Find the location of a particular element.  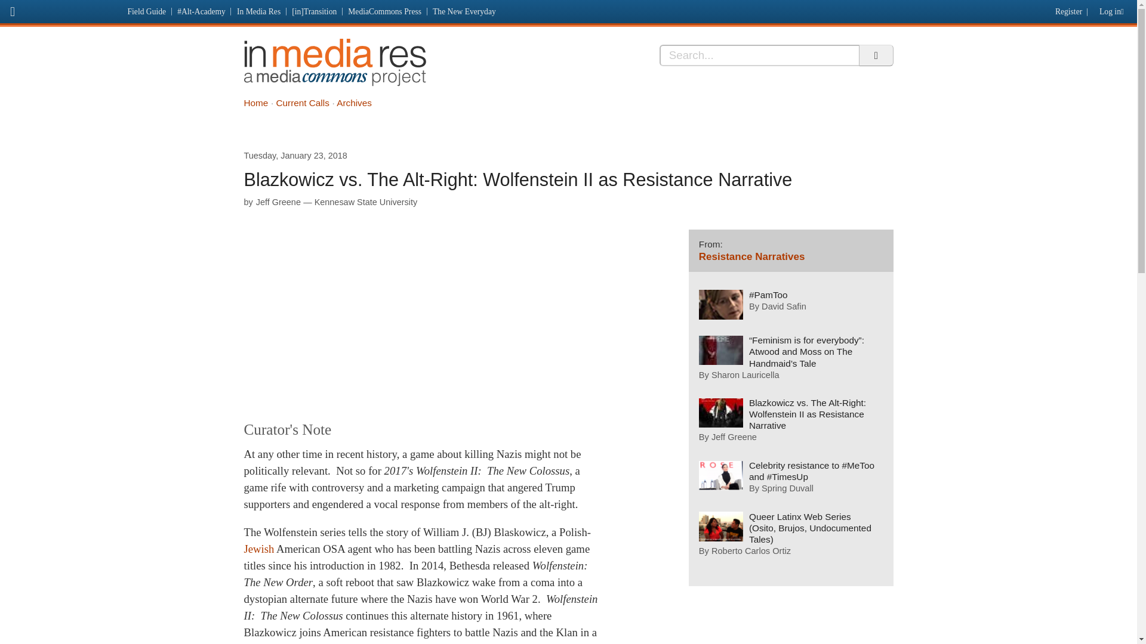

In Media Res is located at coordinates (334, 62).